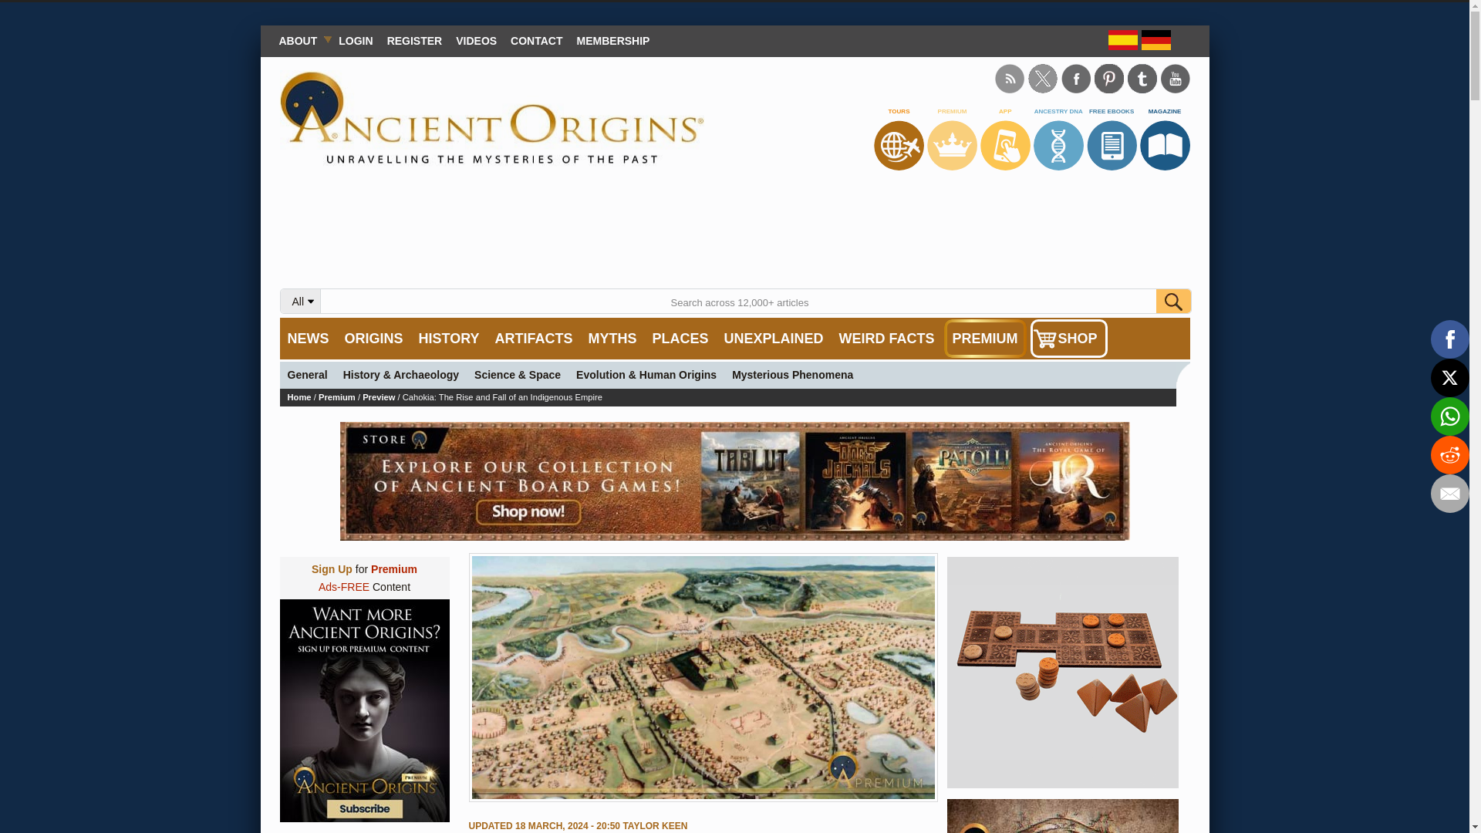  Describe the element at coordinates (355, 40) in the screenshot. I see `Login` at that location.